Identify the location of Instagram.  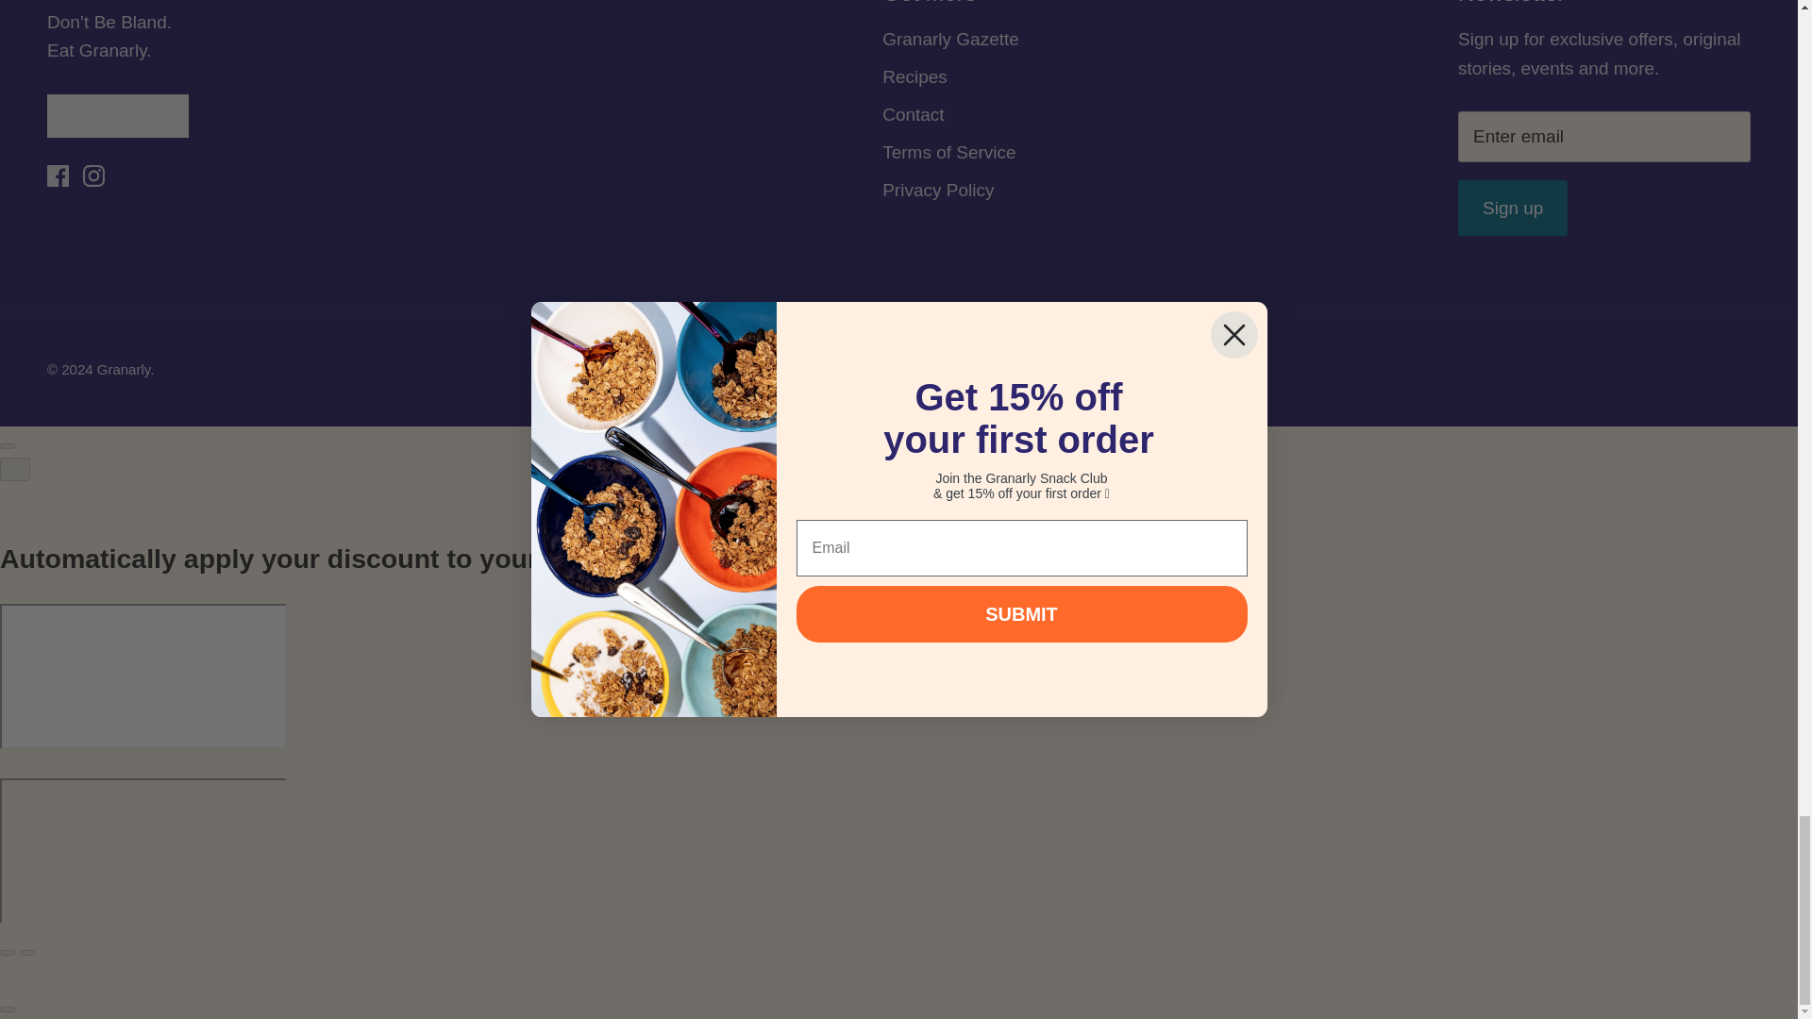
(94, 175).